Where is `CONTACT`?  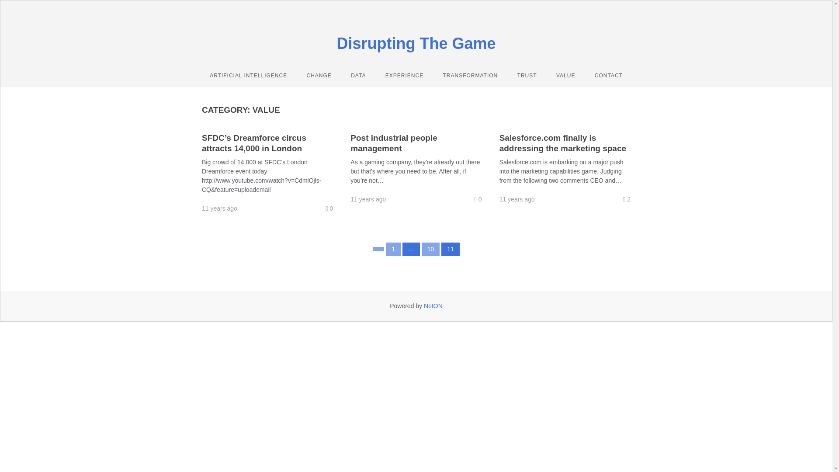
CONTACT is located at coordinates (609, 76).